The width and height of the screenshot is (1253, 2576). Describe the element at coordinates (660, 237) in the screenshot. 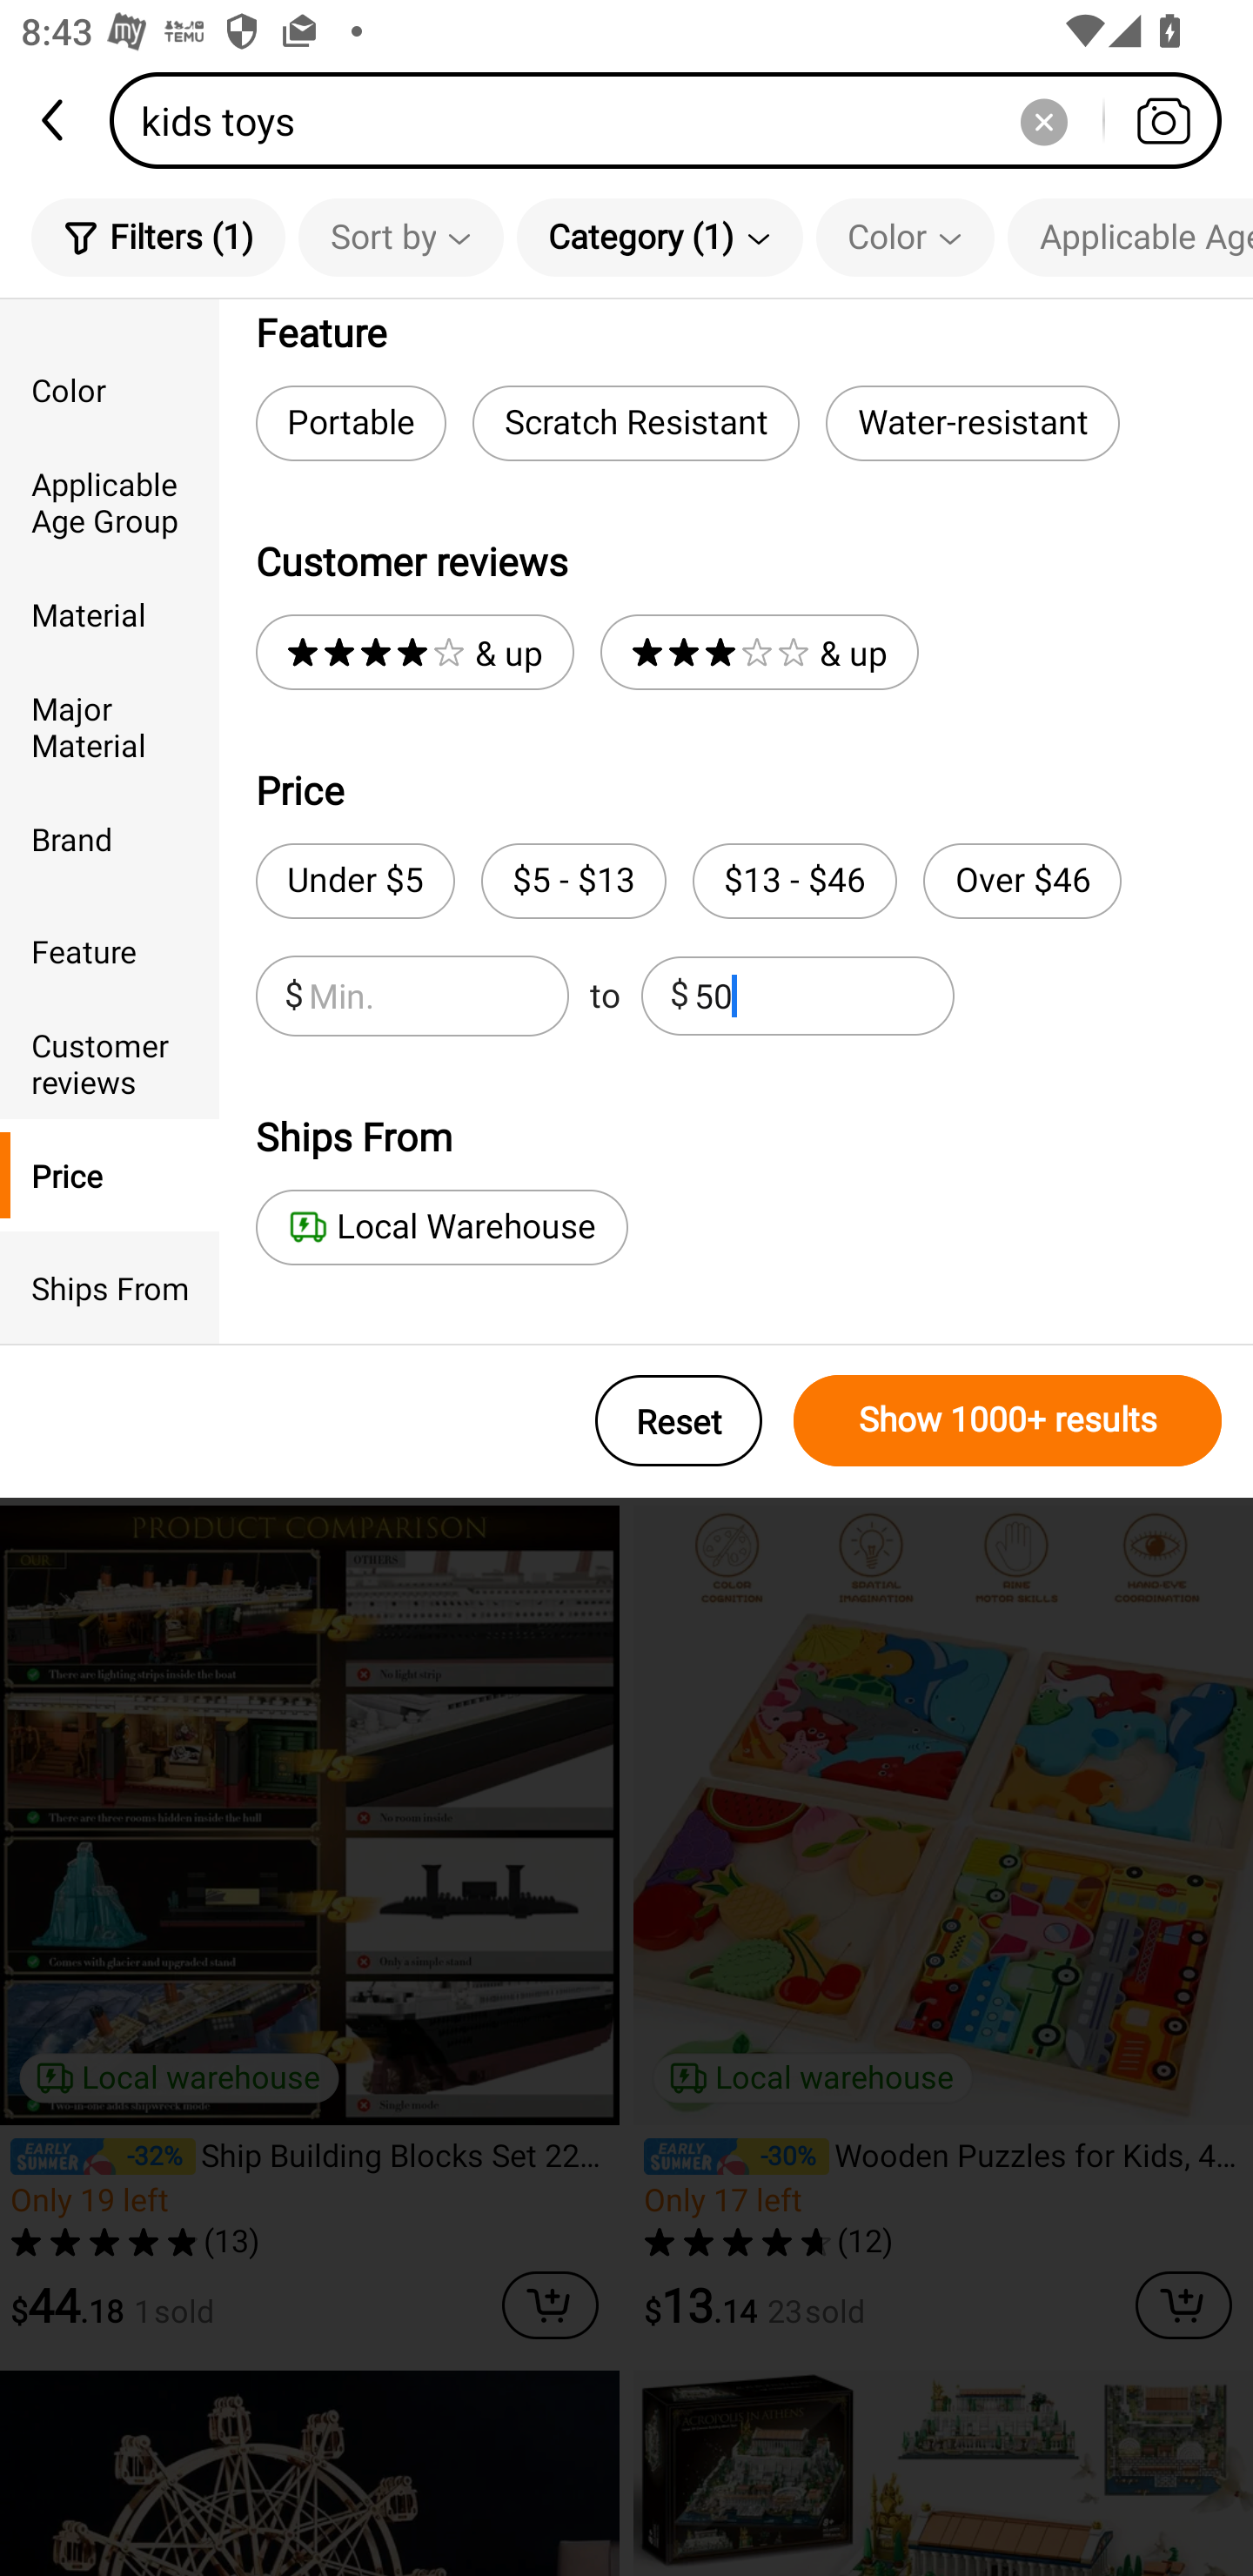

I see `Category (1)` at that location.